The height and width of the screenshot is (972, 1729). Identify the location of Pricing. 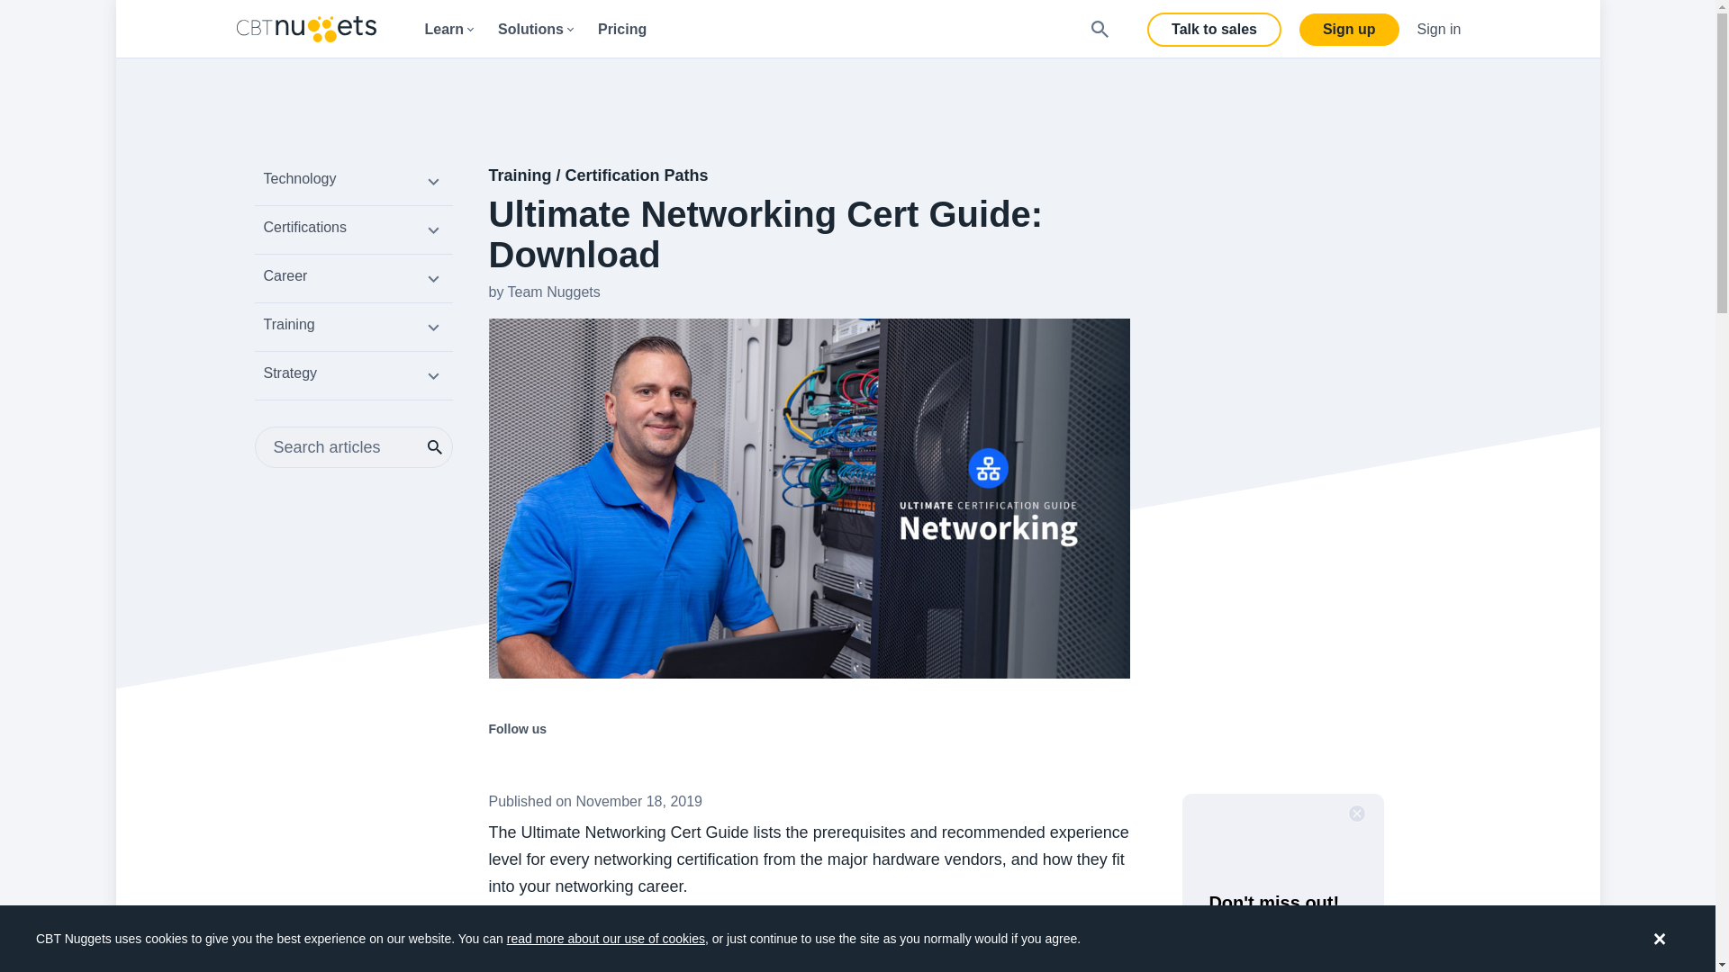
(621, 29).